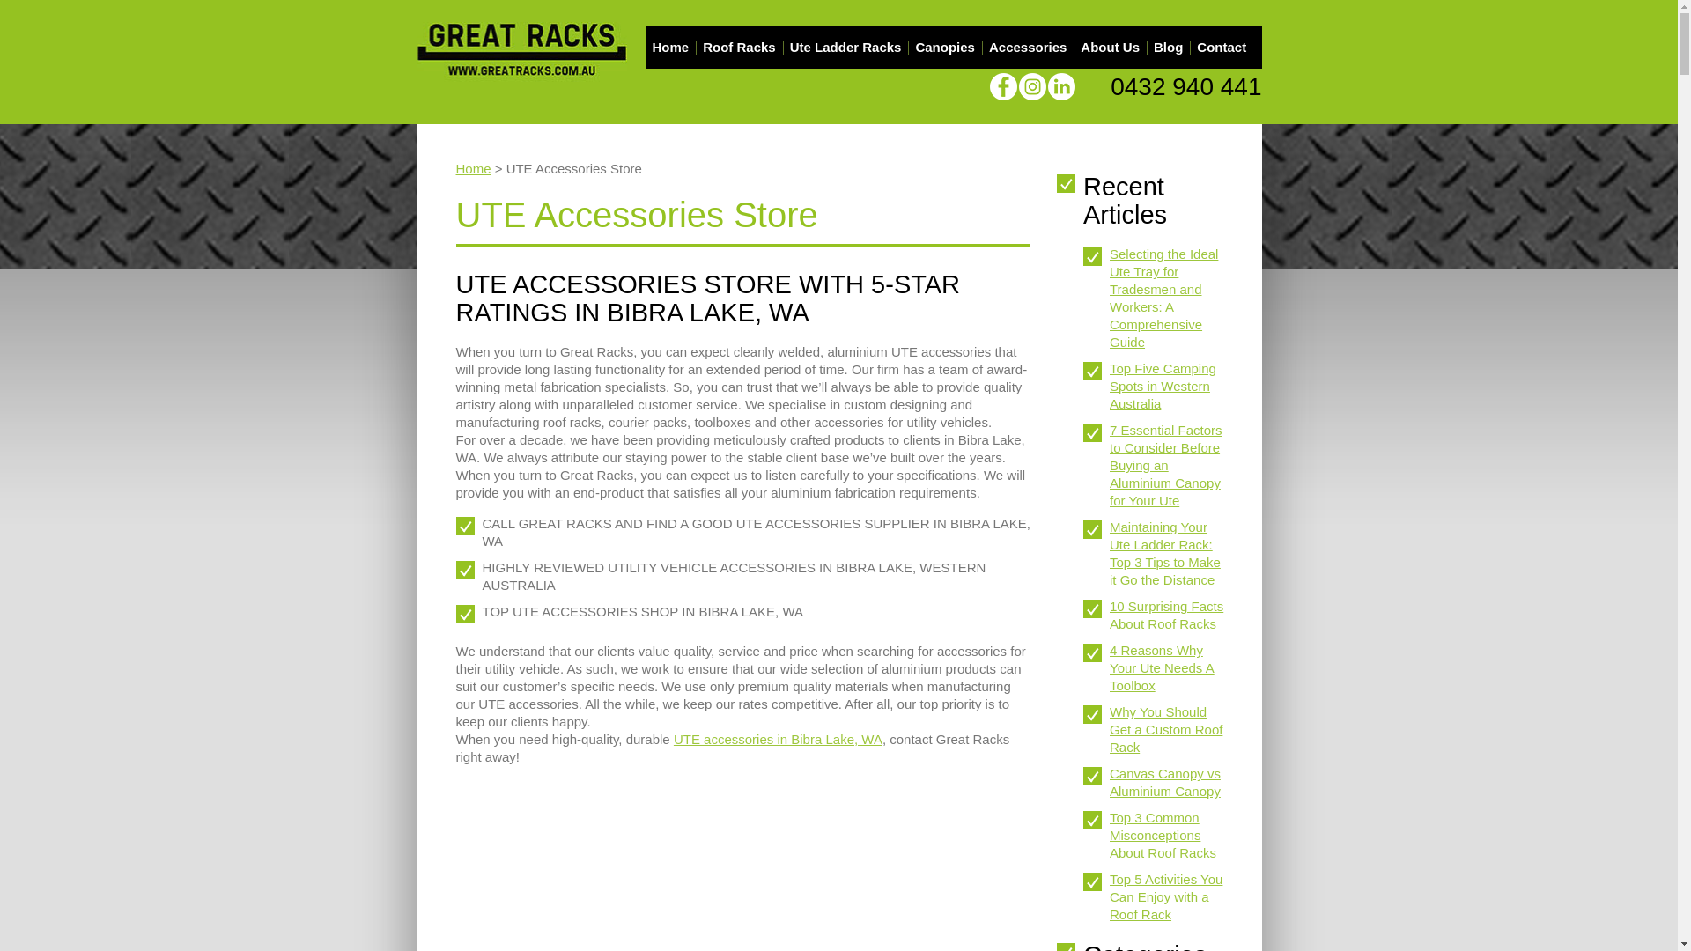 The image size is (1691, 951). Describe the element at coordinates (1163, 835) in the screenshot. I see `Top 3 Common Misconceptions About Roof Racks` at that location.